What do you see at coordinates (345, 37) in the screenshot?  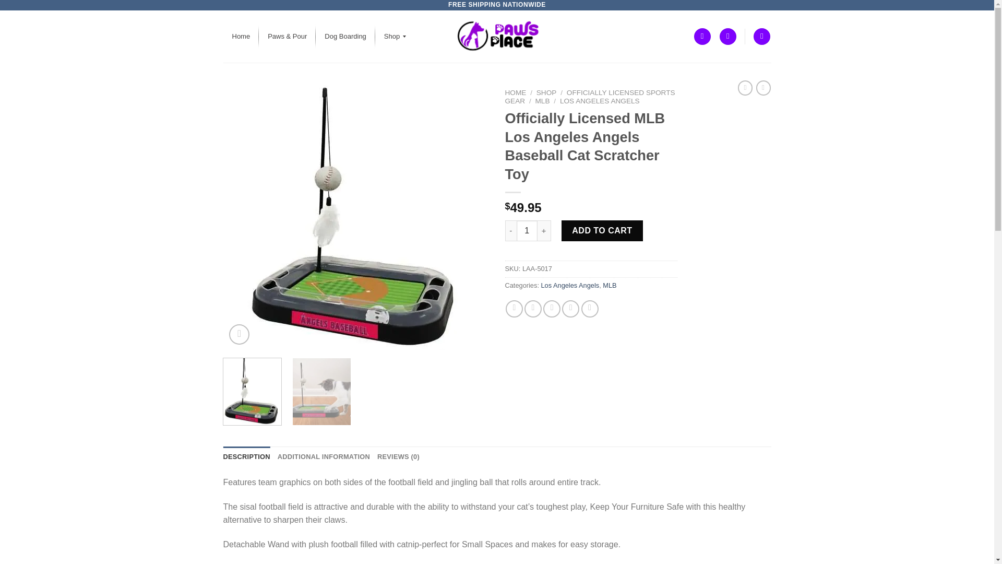 I see `Dog Boarding` at bounding box center [345, 37].